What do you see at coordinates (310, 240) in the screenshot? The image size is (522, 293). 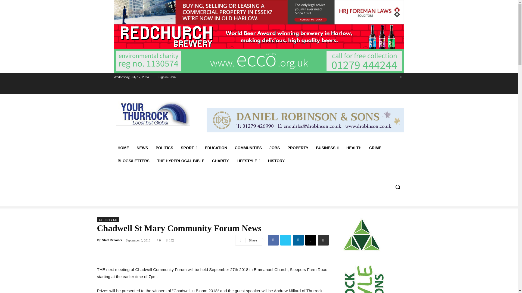 I see `Email` at bounding box center [310, 240].